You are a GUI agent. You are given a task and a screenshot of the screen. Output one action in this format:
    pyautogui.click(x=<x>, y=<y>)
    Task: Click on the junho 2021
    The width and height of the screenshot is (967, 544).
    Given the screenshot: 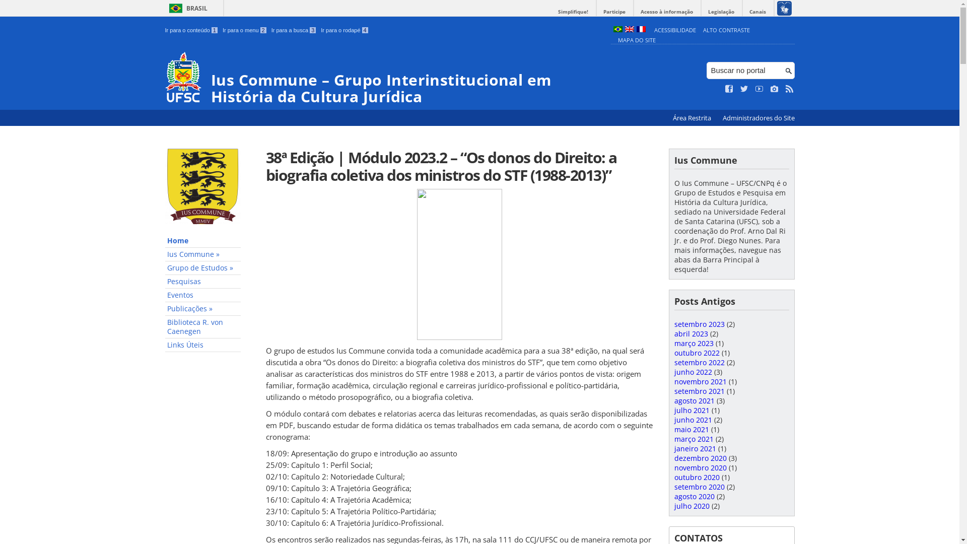 What is the action you would take?
    pyautogui.click(x=693, y=420)
    